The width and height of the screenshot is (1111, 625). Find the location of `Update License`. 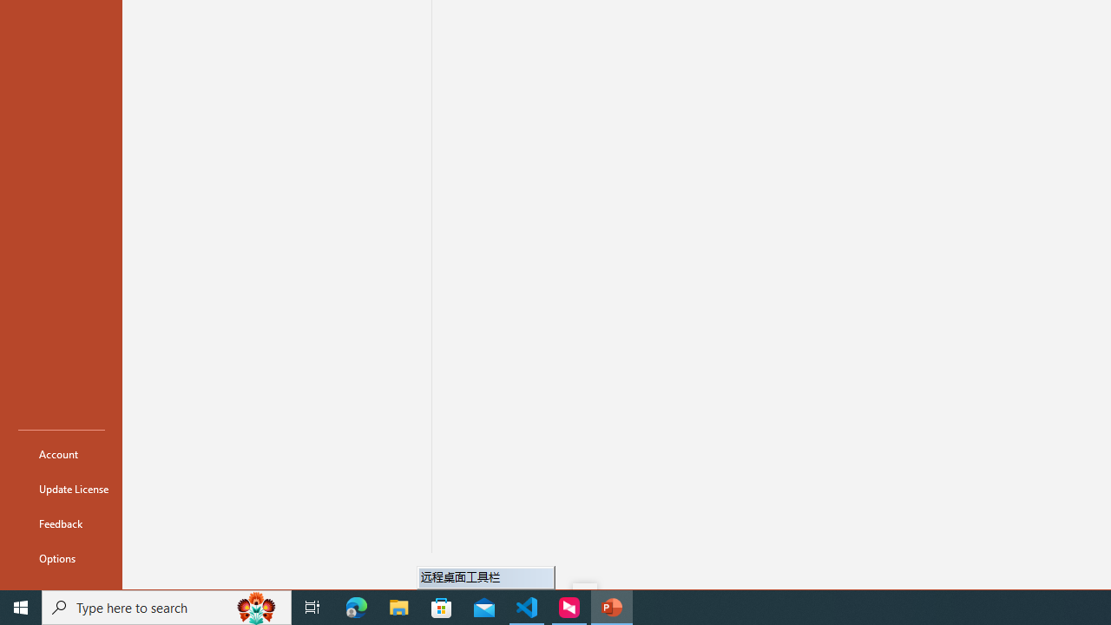

Update License is located at coordinates (61, 488).